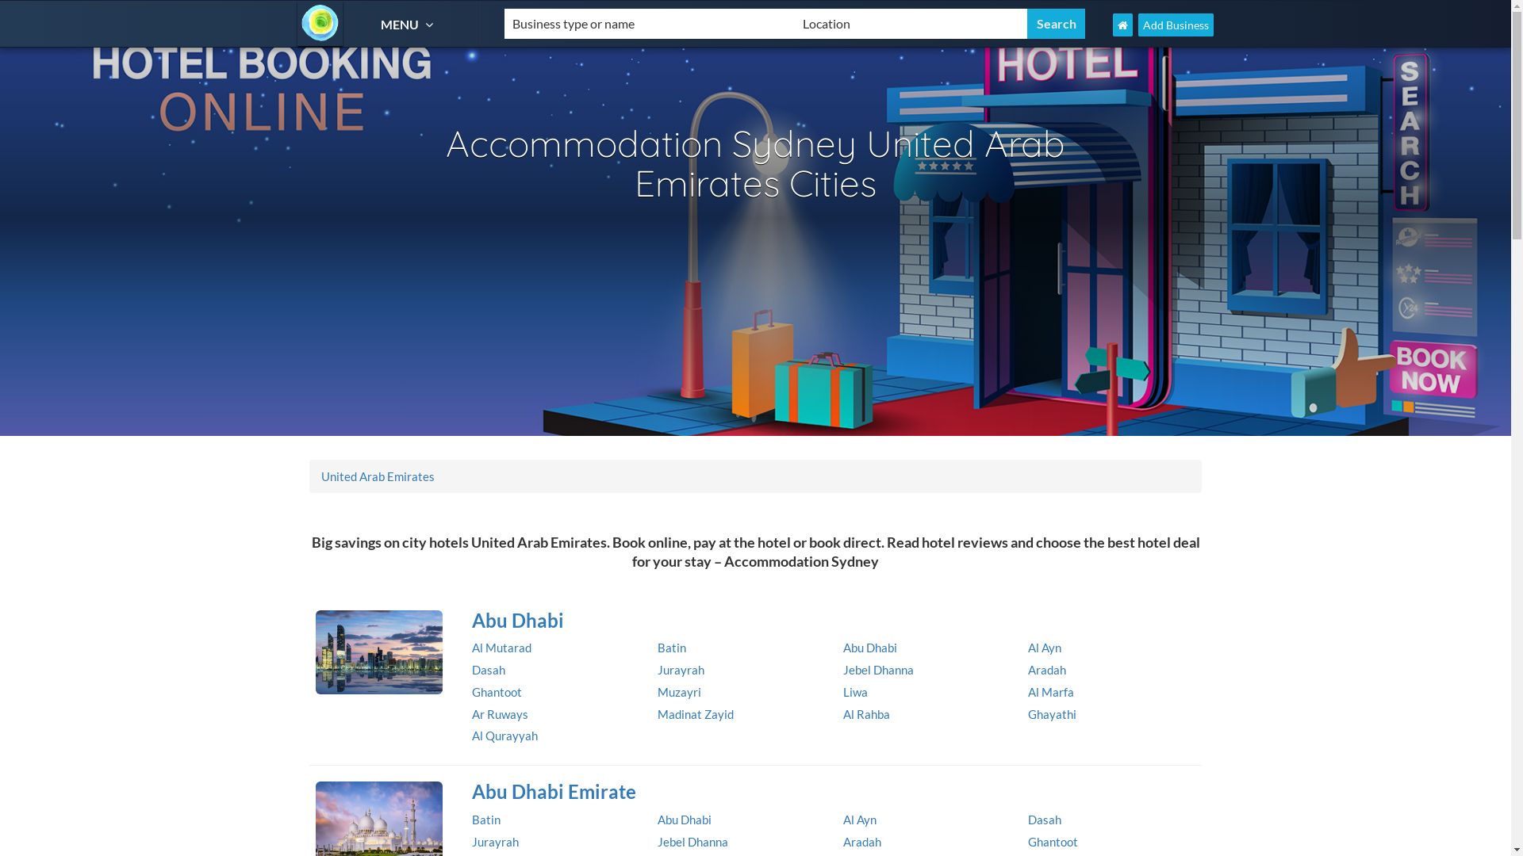 Image resolution: width=1523 pixels, height=856 pixels. What do you see at coordinates (859, 820) in the screenshot?
I see `Al Ayn` at bounding box center [859, 820].